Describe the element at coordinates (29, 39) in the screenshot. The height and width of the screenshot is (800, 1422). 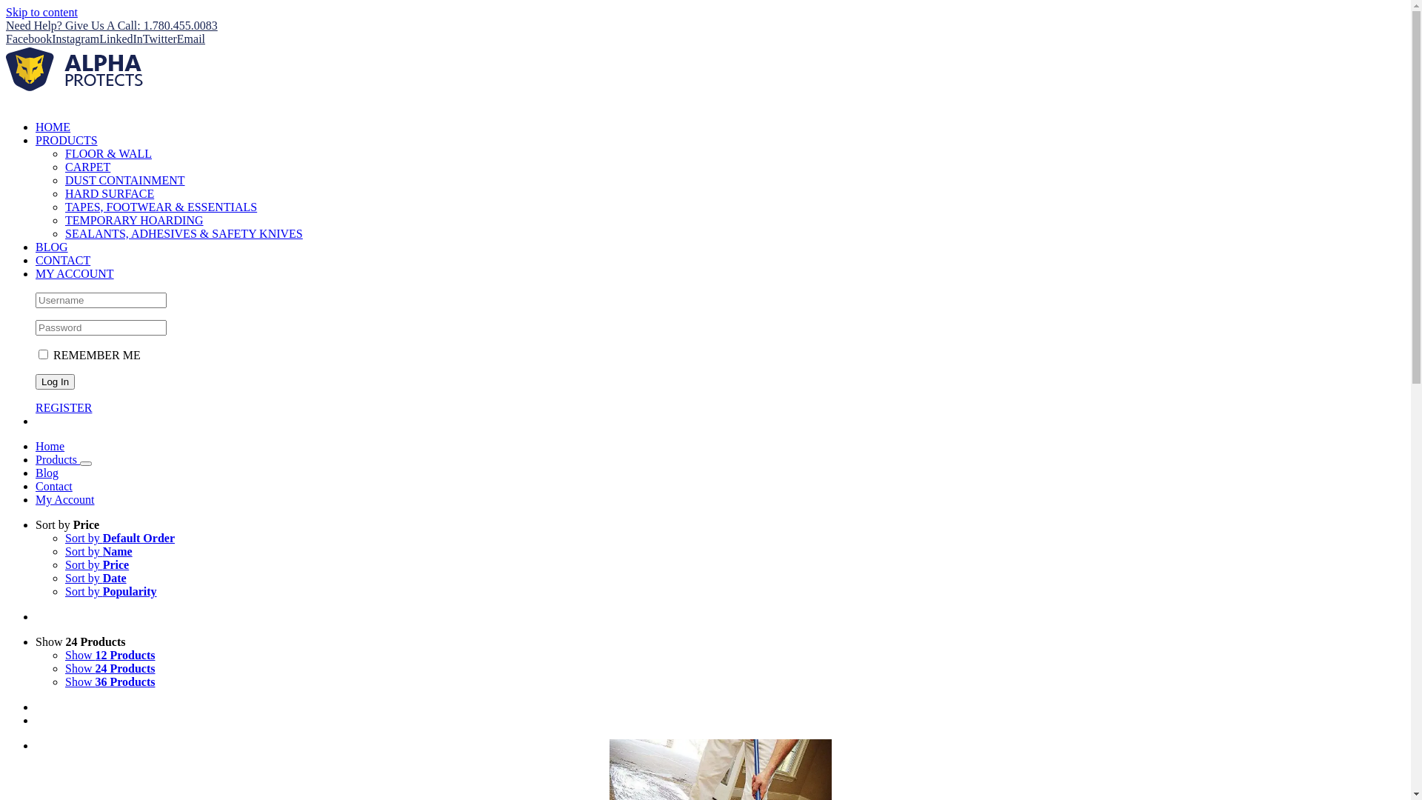
I see `Facebook` at that location.